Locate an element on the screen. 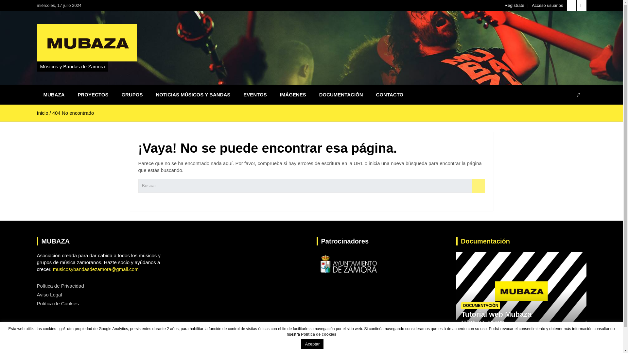 The width and height of the screenshot is (628, 353). Tutorial web Mubaza is located at coordinates (472, 322).